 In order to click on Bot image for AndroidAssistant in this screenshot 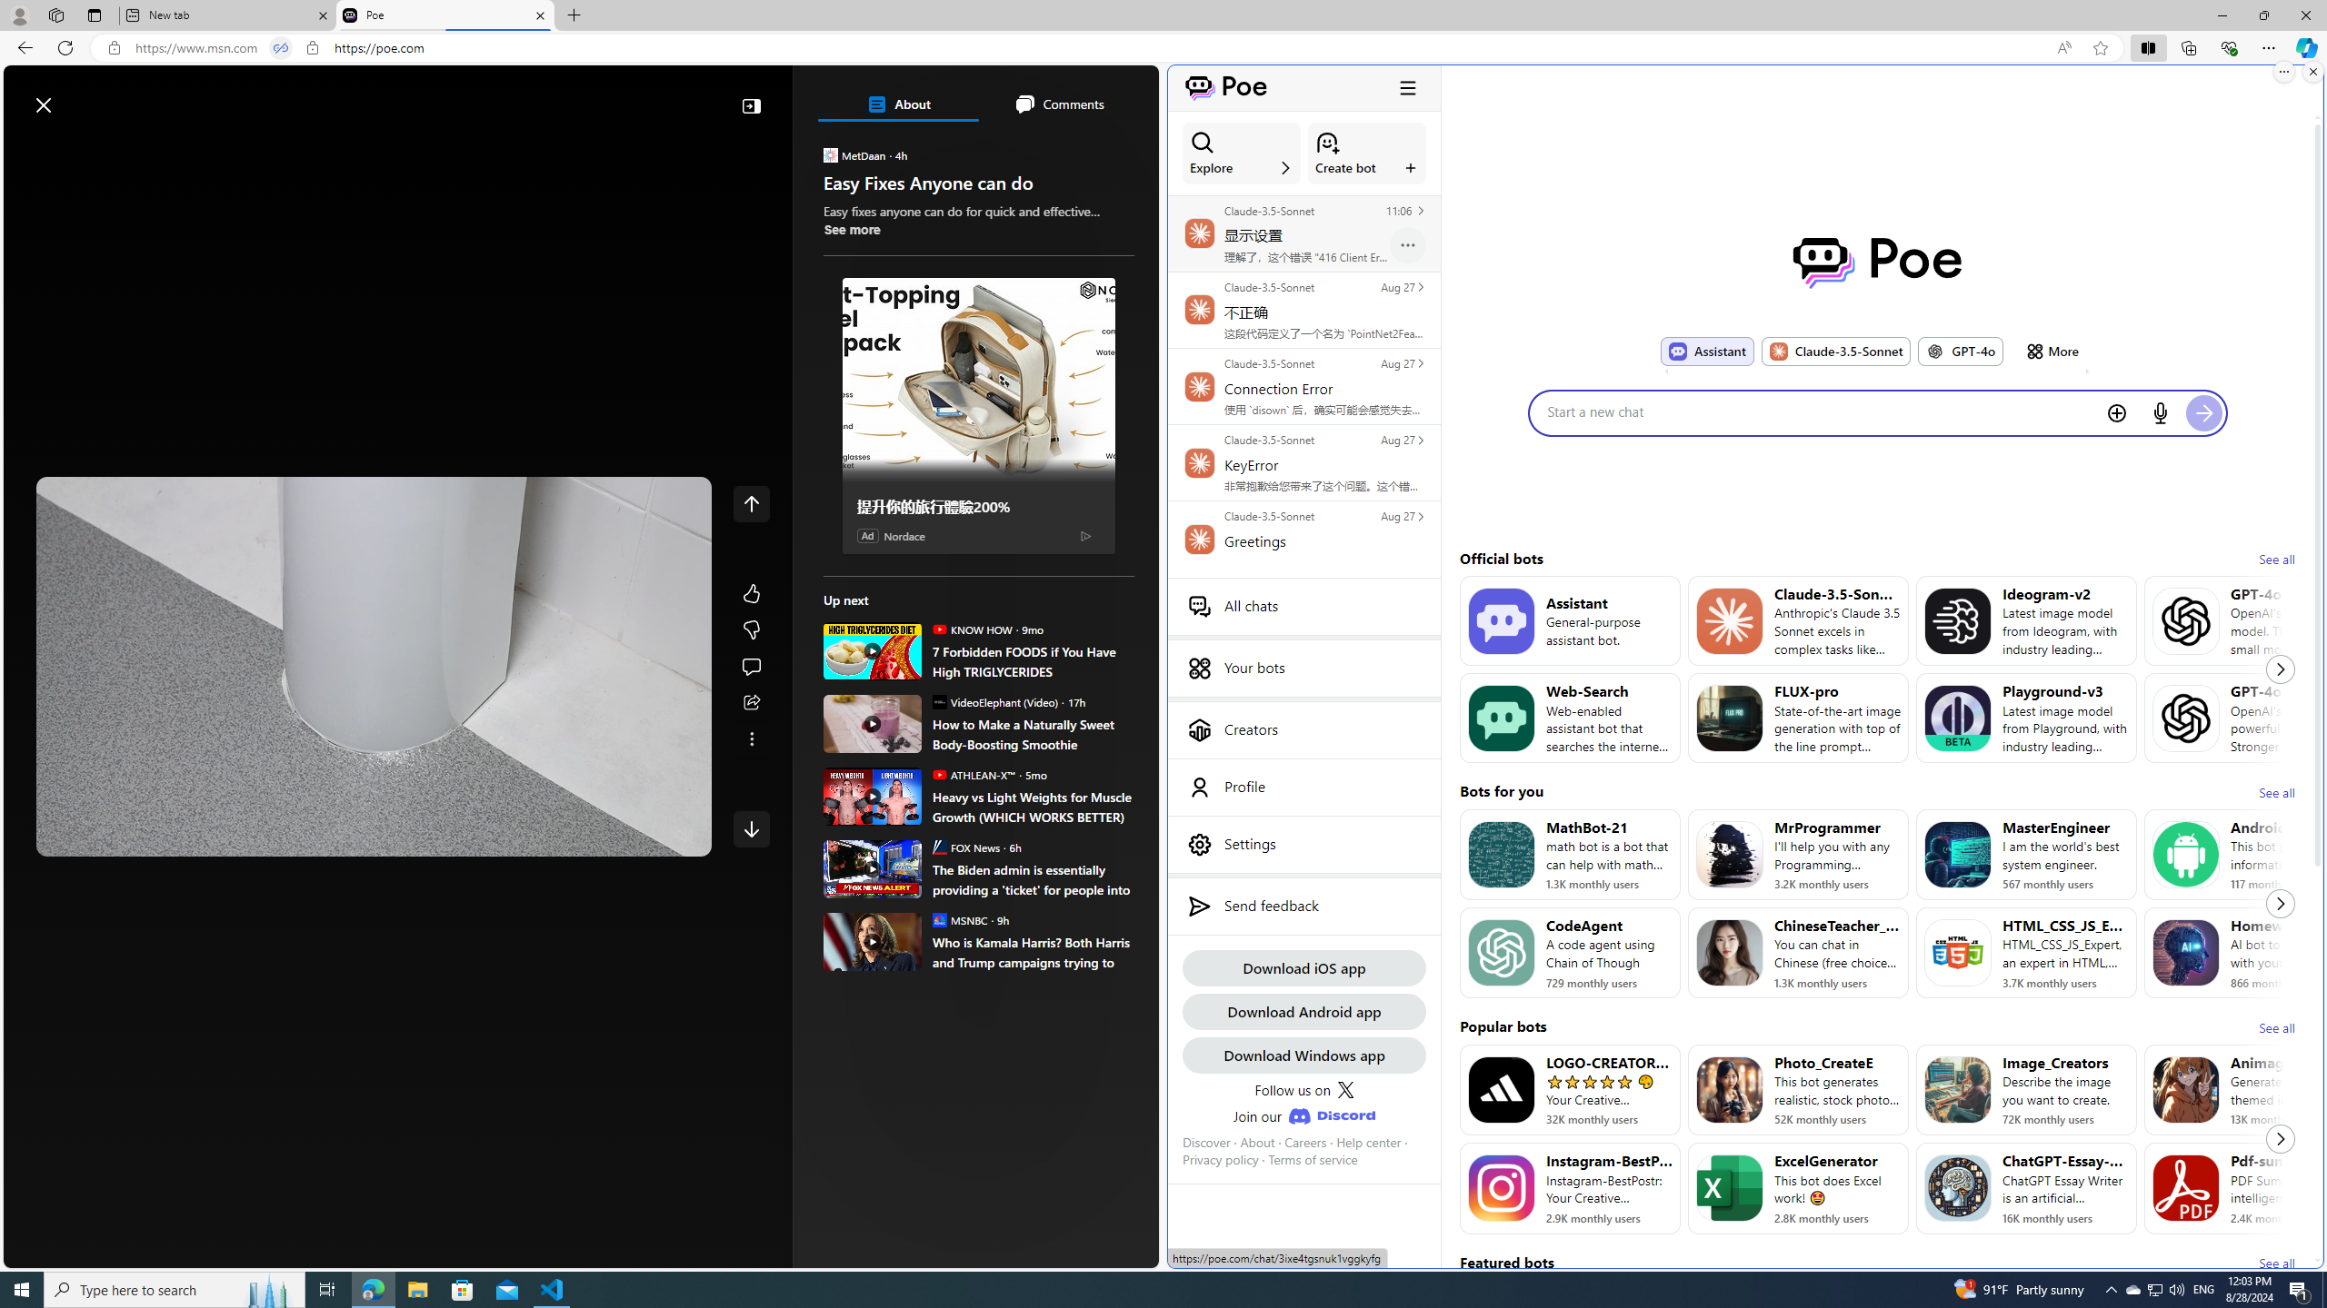, I will do `click(2186, 854)`.